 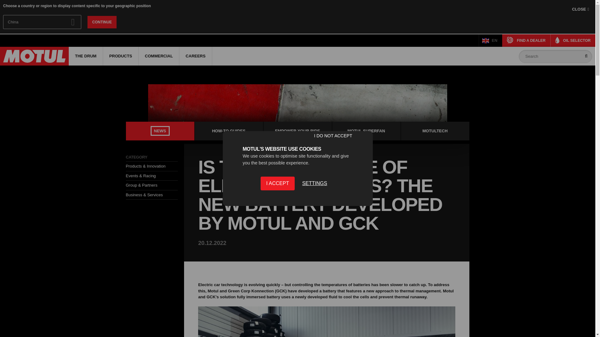 What do you see at coordinates (580, 9) in the screenshot?
I see `CLOSE` at bounding box center [580, 9].